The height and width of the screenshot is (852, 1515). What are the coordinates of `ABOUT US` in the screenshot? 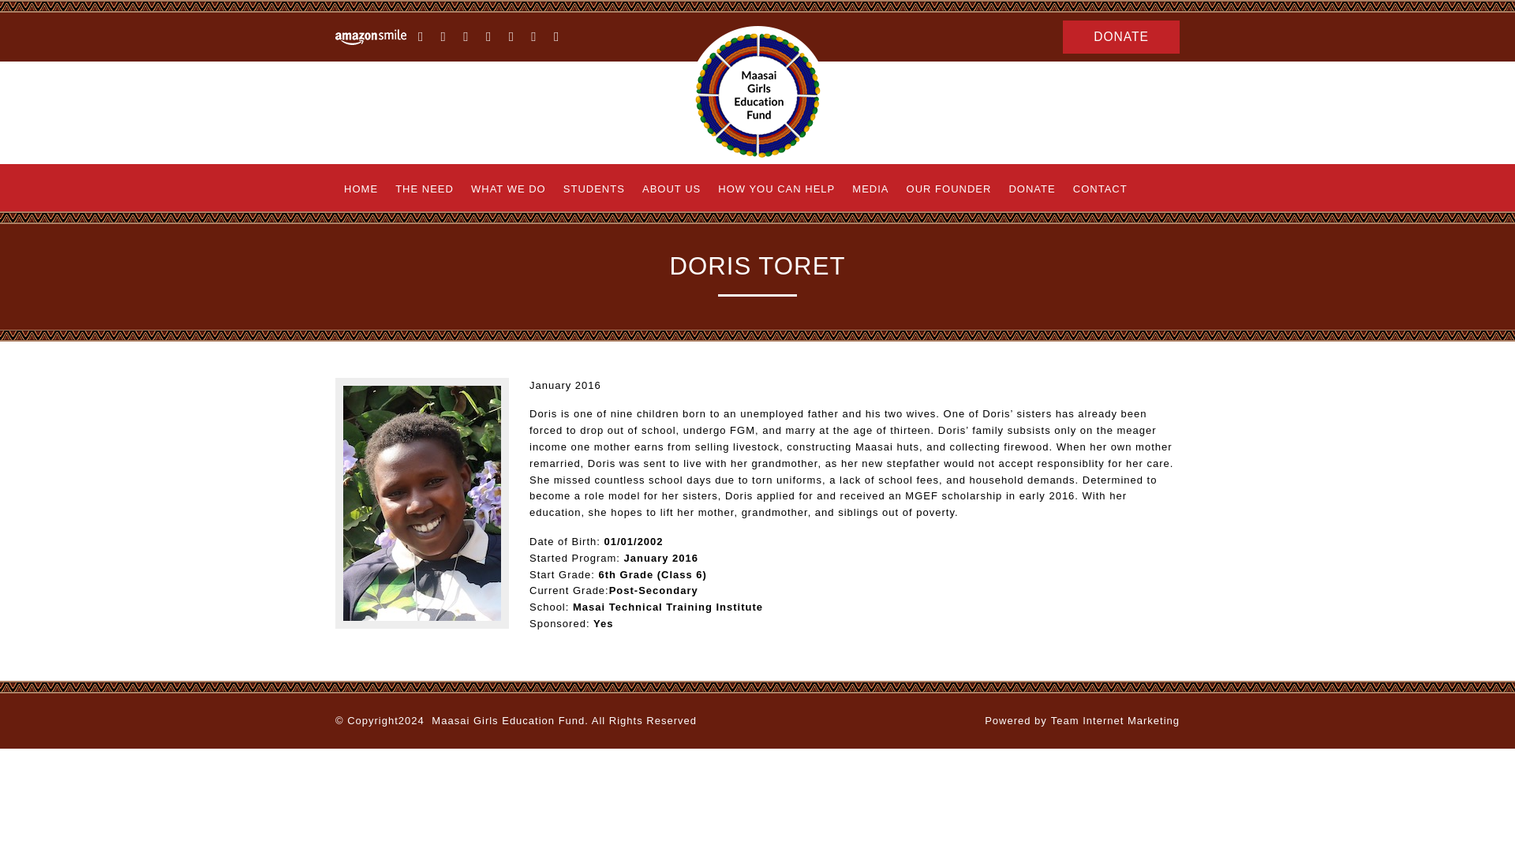 It's located at (671, 189).